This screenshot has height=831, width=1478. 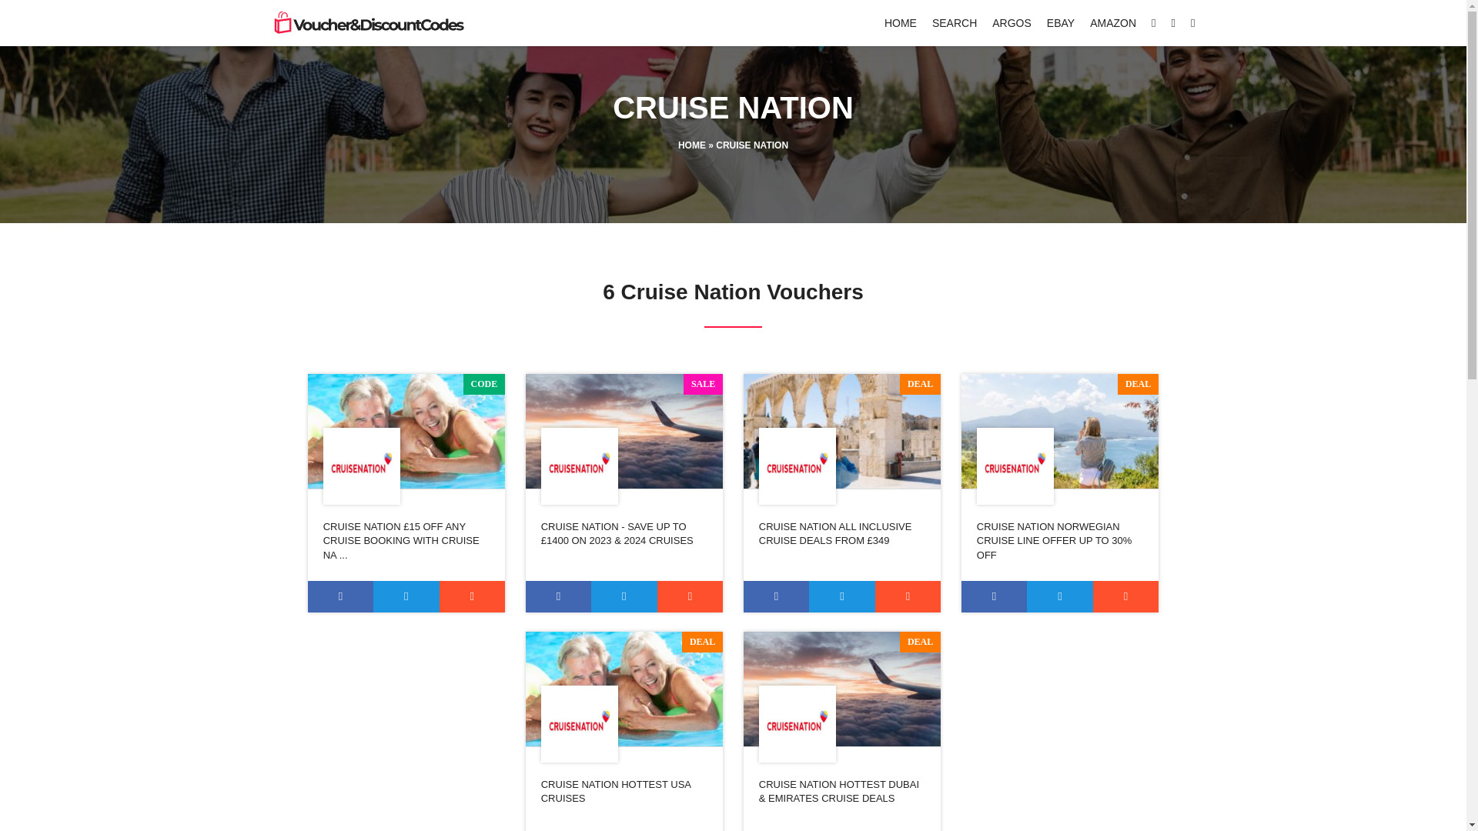 I want to click on Share by Email, so click(x=691, y=596).